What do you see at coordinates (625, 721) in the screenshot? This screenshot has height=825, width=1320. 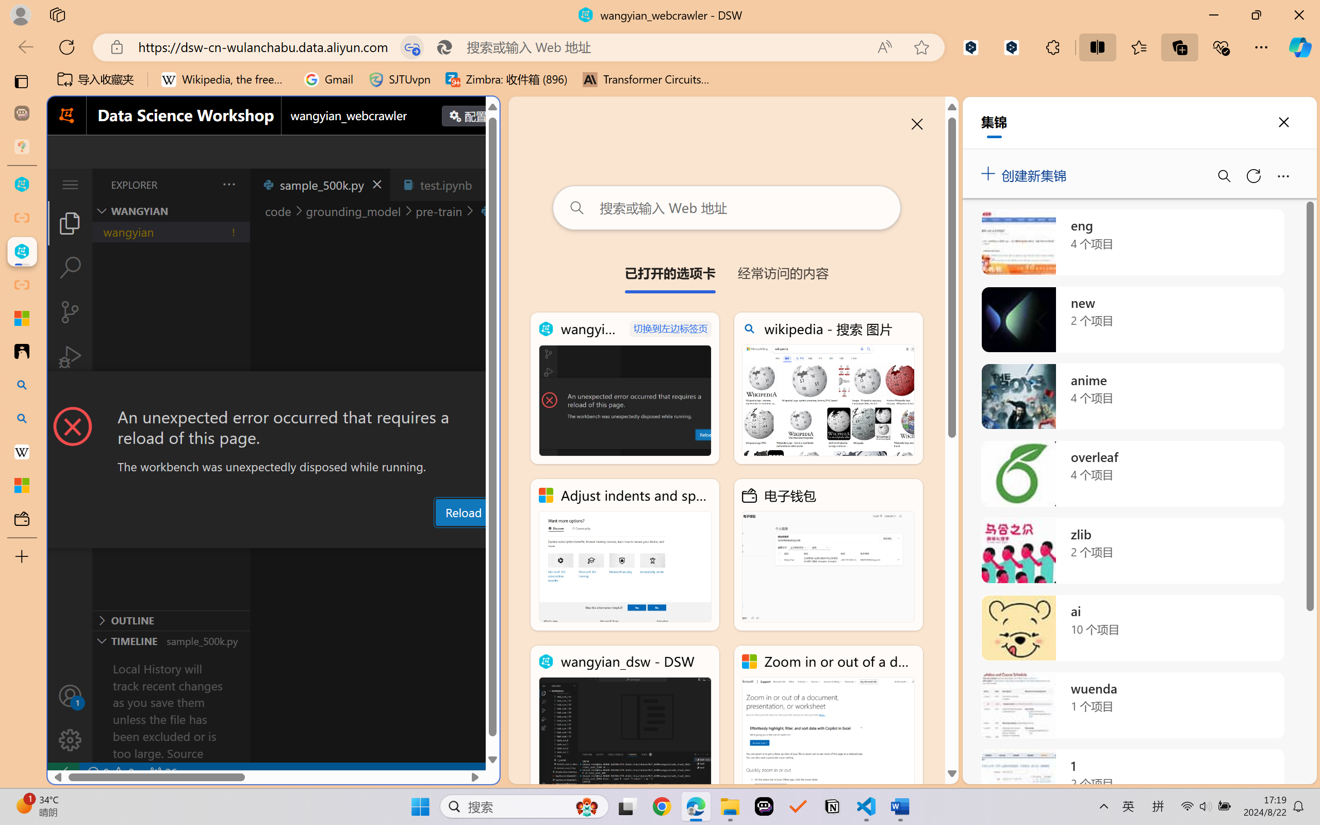 I see `wangyian_dsw - DSW` at bounding box center [625, 721].